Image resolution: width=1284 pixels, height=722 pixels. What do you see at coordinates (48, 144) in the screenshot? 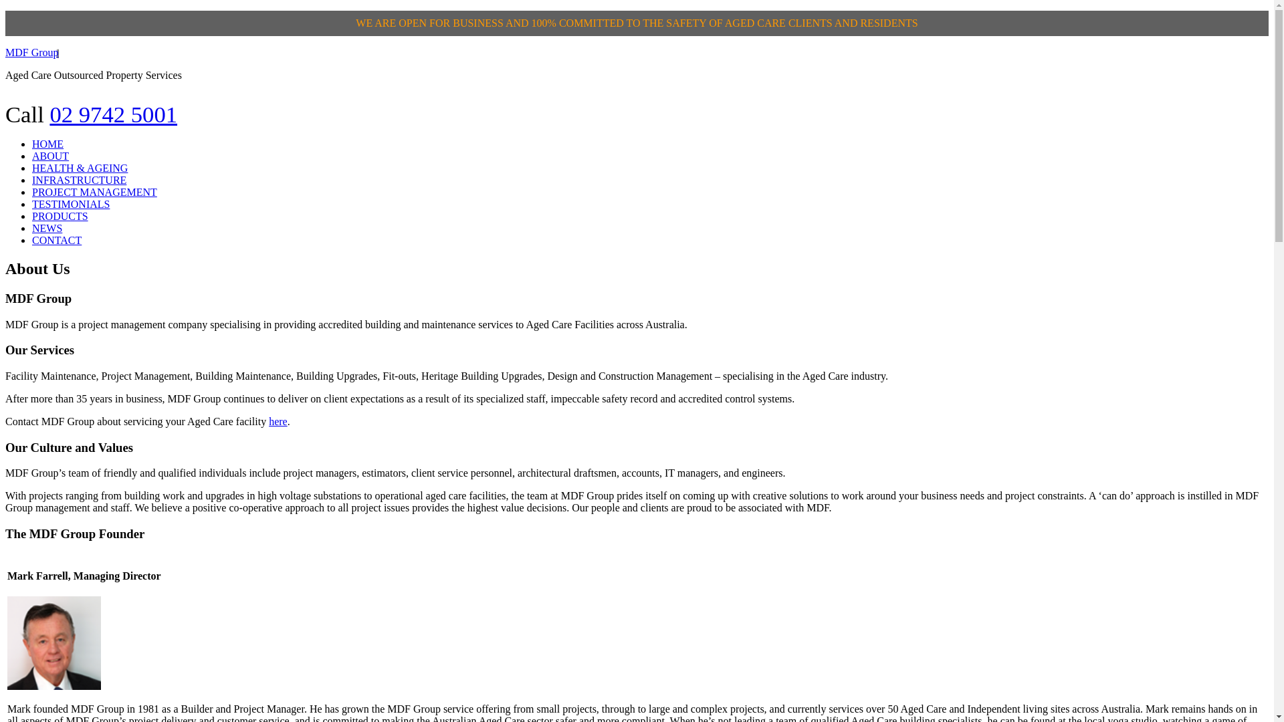
I see `HOME` at bounding box center [48, 144].